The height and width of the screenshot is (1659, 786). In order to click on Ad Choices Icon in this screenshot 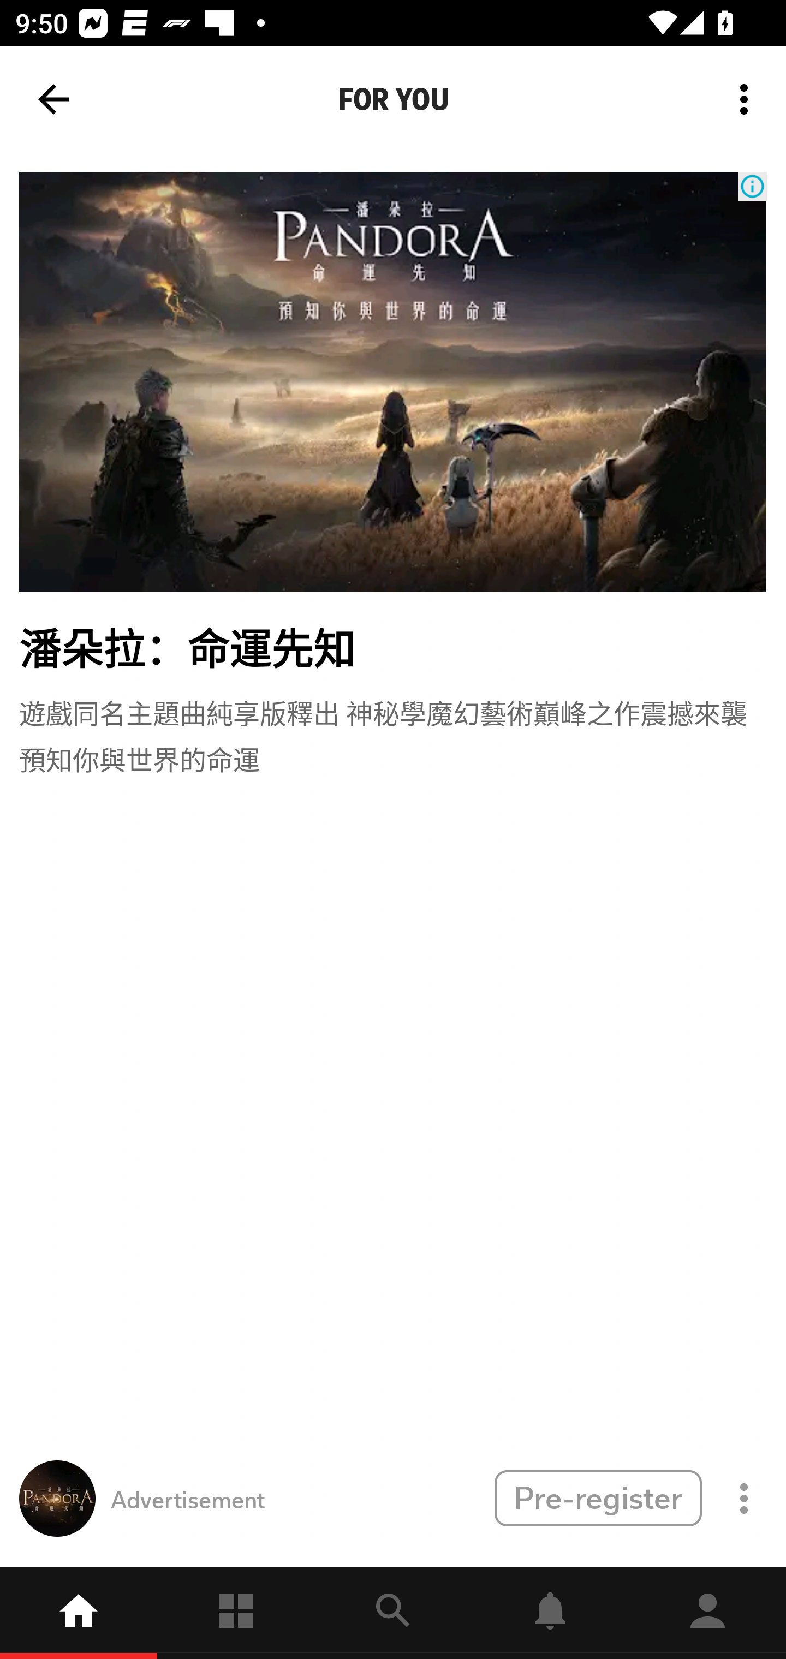, I will do `click(752, 187)`.